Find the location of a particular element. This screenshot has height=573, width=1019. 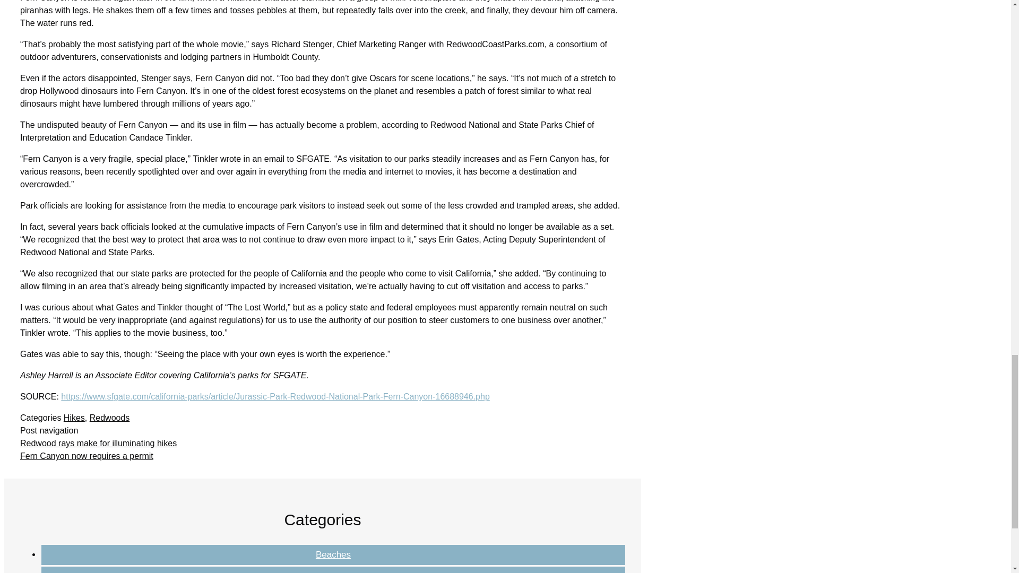

Redwood rays make for illuminating hikes is located at coordinates (98, 443).